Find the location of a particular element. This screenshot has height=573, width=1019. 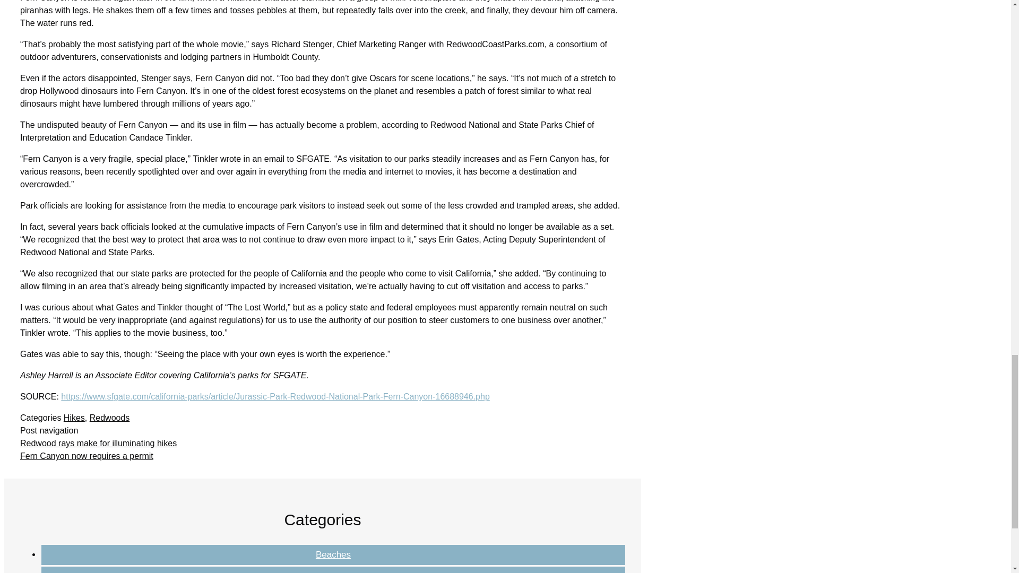

Redwood rays make for illuminating hikes is located at coordinates (98, 443).